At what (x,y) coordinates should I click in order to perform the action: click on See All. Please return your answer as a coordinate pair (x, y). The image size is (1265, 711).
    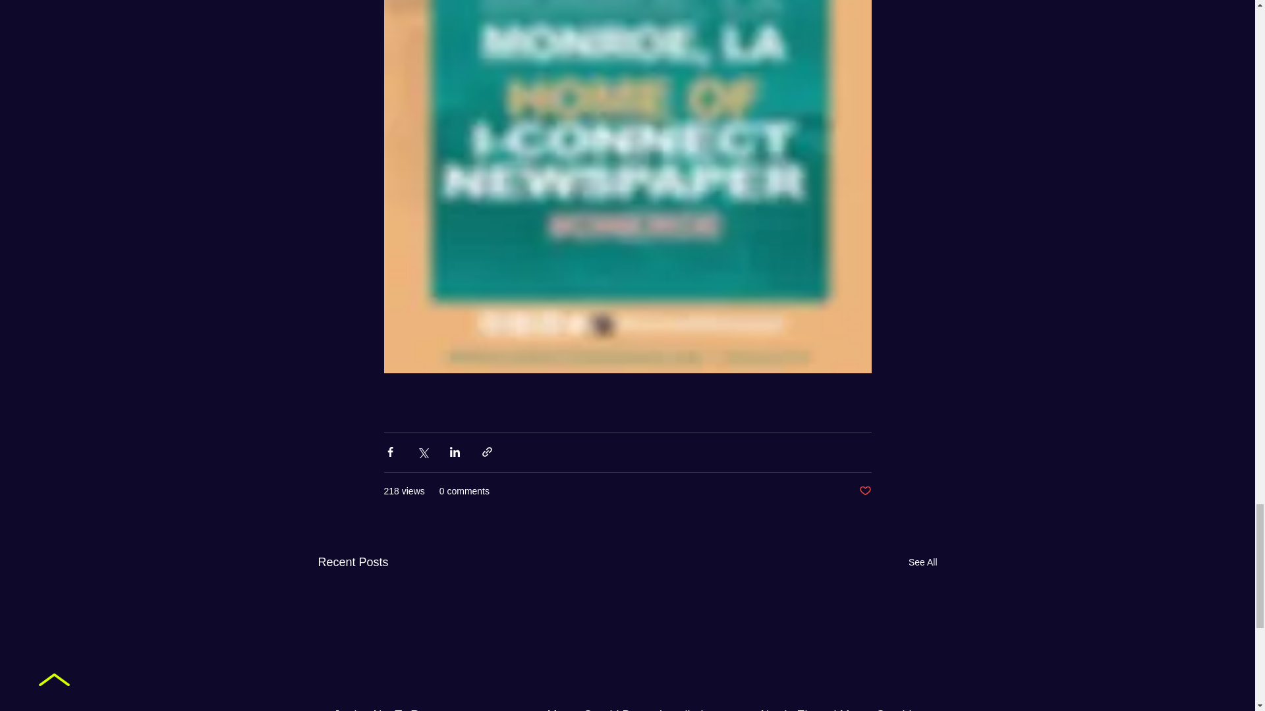
    Looking at the image, I should click on (922, 562).